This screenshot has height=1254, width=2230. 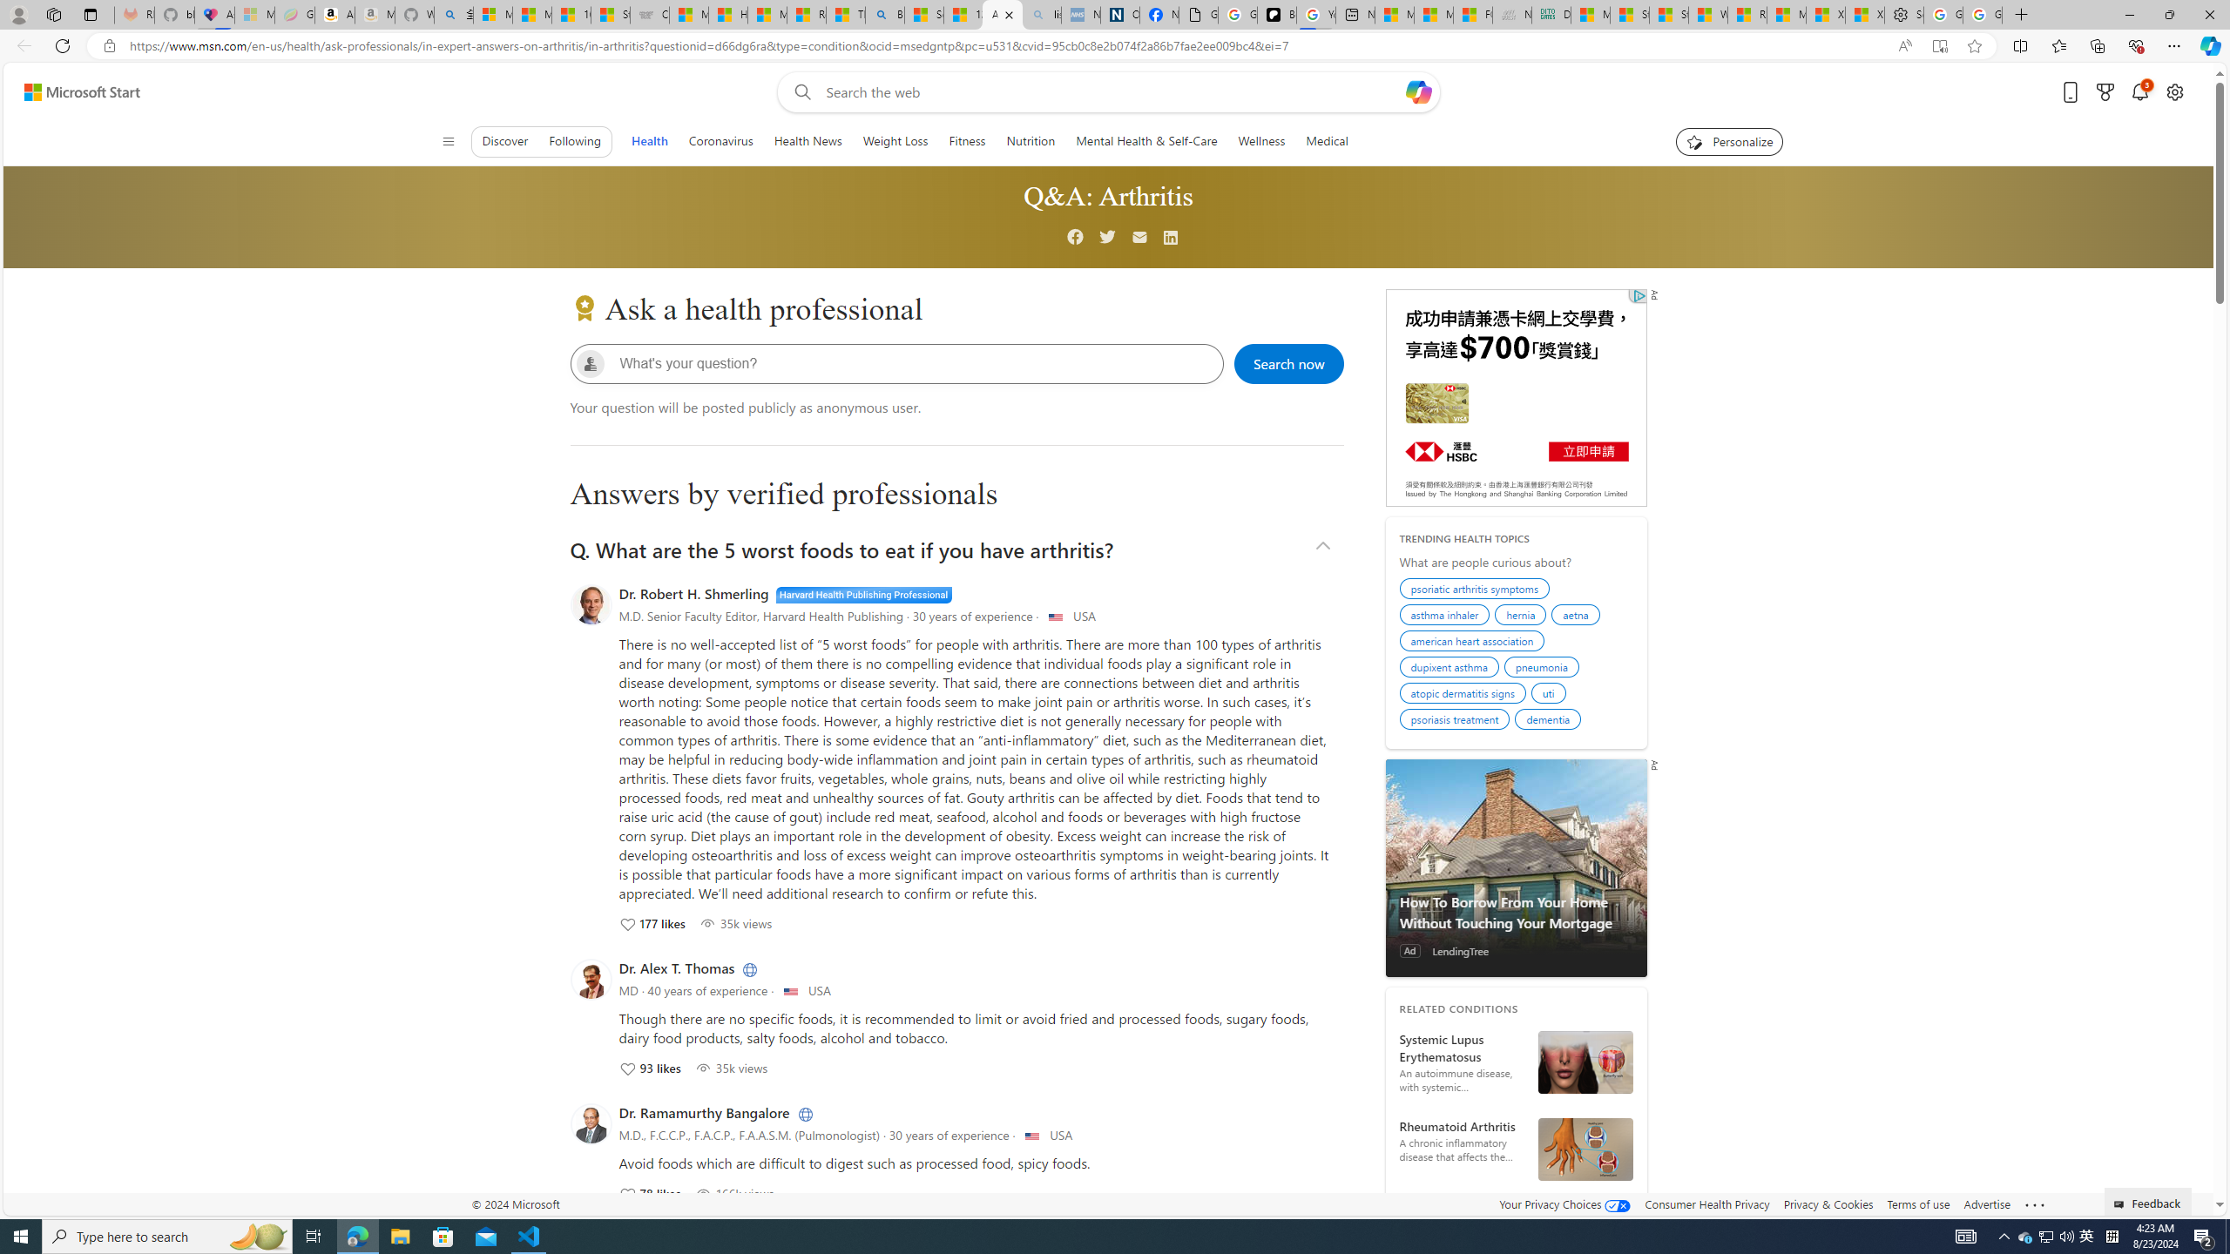 I want to click on Google Analytics Opt-out Browser Add-on Download Page, so click(x=1199, y=15).